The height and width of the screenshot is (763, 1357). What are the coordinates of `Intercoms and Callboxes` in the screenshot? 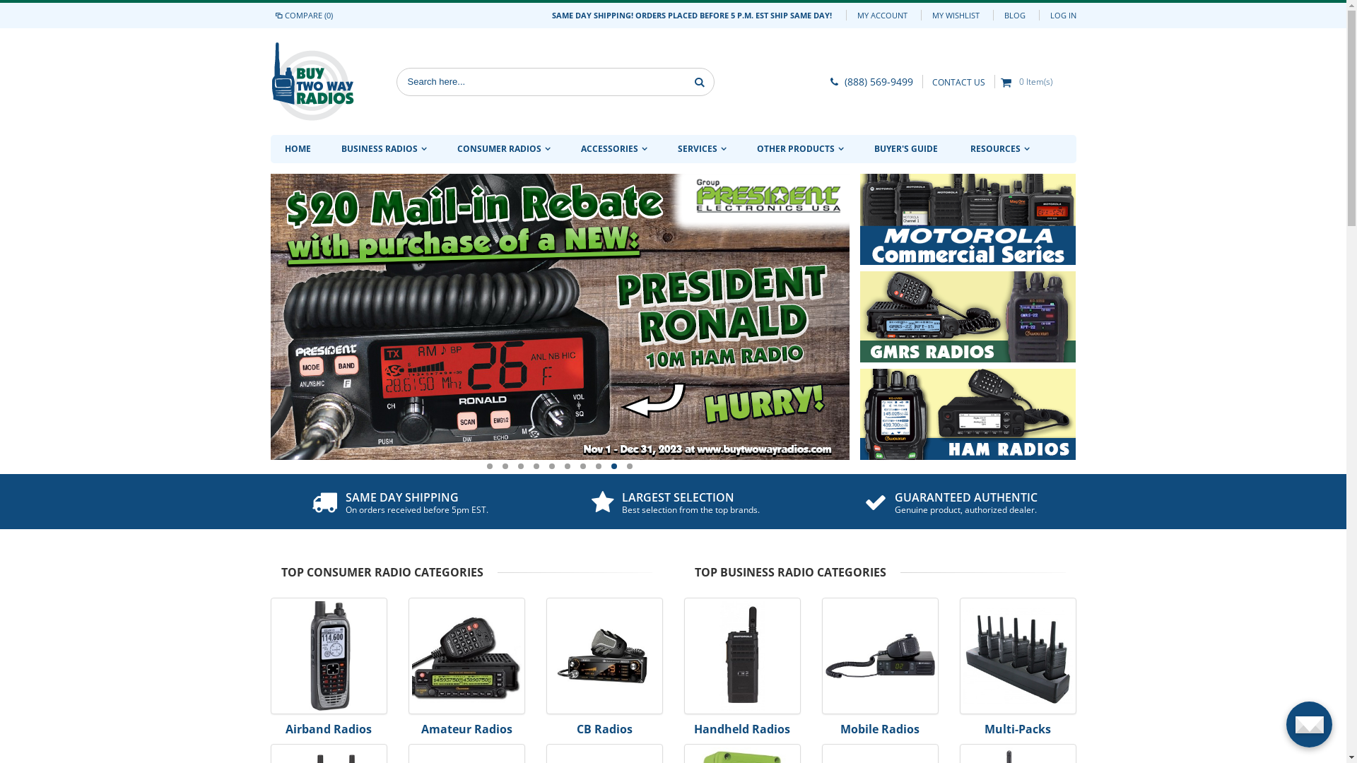 It's located at (742, 752).